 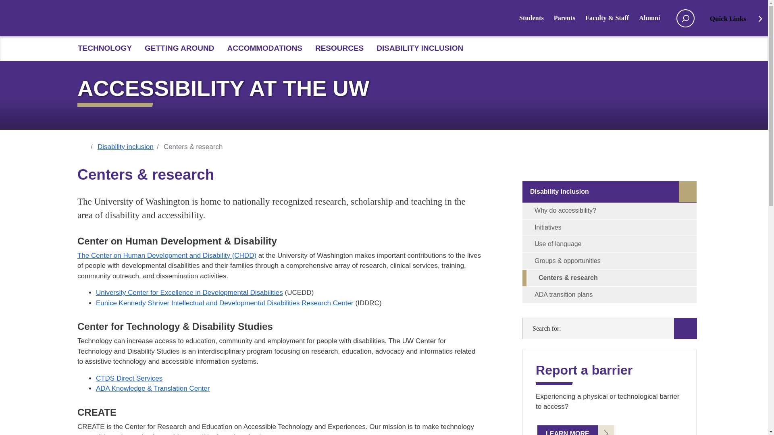 What do you see at coordinates (130, 147) in the screenshot?
I see `Disability inclusion` at bounding box center [130, 147].